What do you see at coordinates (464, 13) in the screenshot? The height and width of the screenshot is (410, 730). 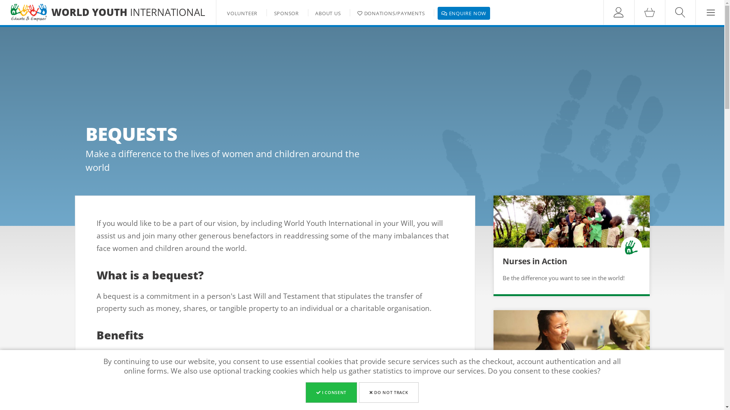 I see `ENQUIRE NOW` at bounding box center [464, 13].